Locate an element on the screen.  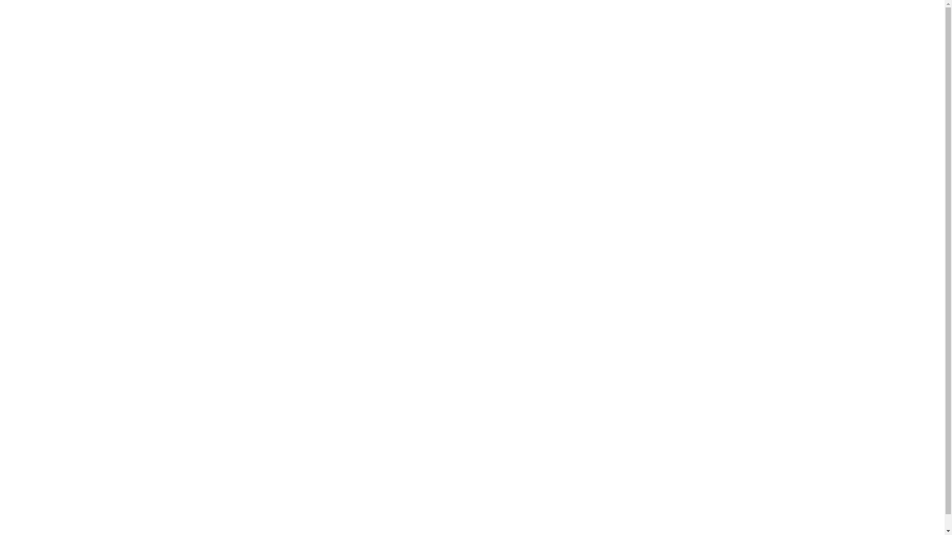
Info is located at coordinates (773, 22).